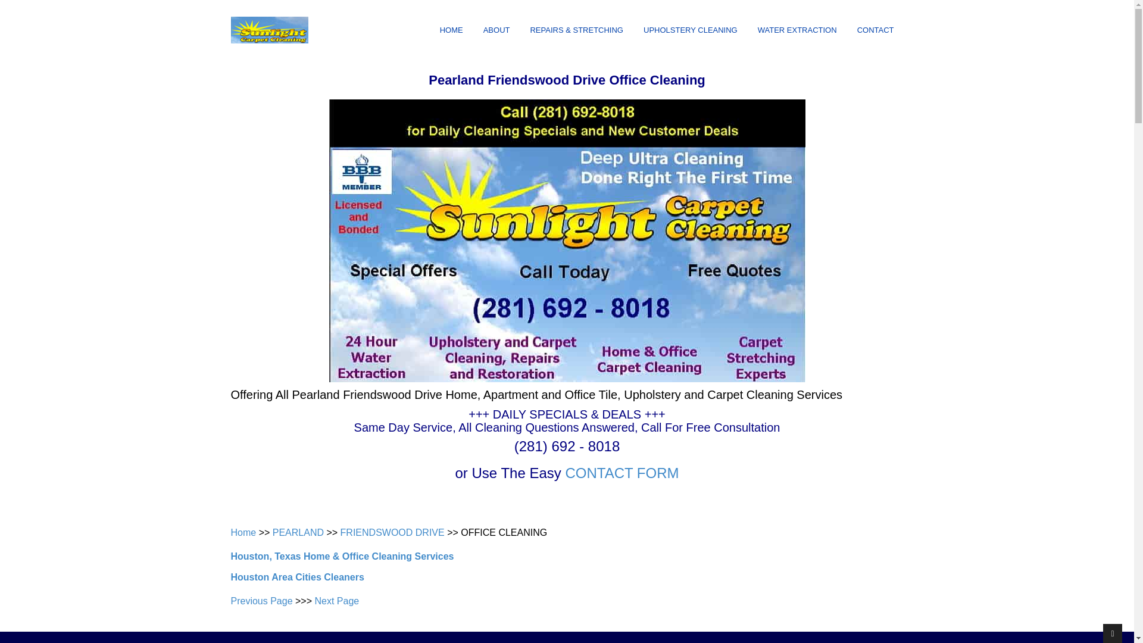 Image resolution: width=1143 pixels, height=643 pixels. Describe the element at coordinates (691, 31) in the screenshot. I see `UPHOLSTERY CLEANING` at that location.